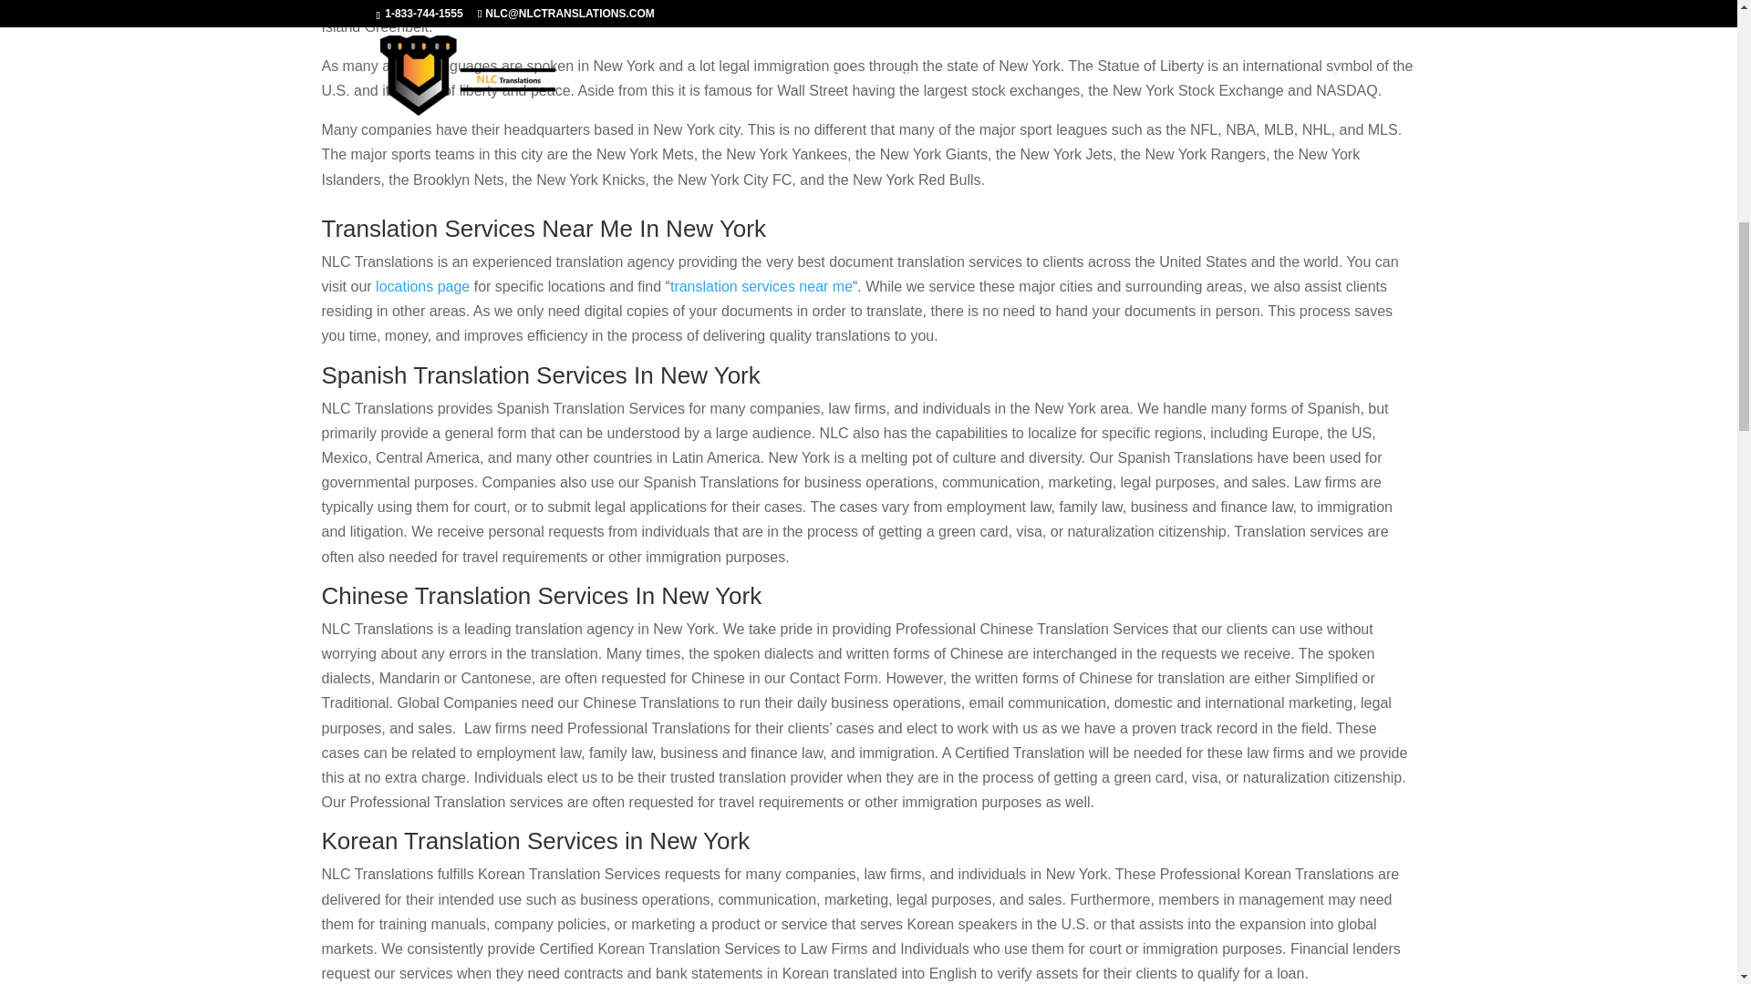 The height and width of the screenshot is (984, 1751). What do you see at coordinates (762, 286) in the screenshot?
I see `Translation Services Near Me` at bounding box center [762, 286].